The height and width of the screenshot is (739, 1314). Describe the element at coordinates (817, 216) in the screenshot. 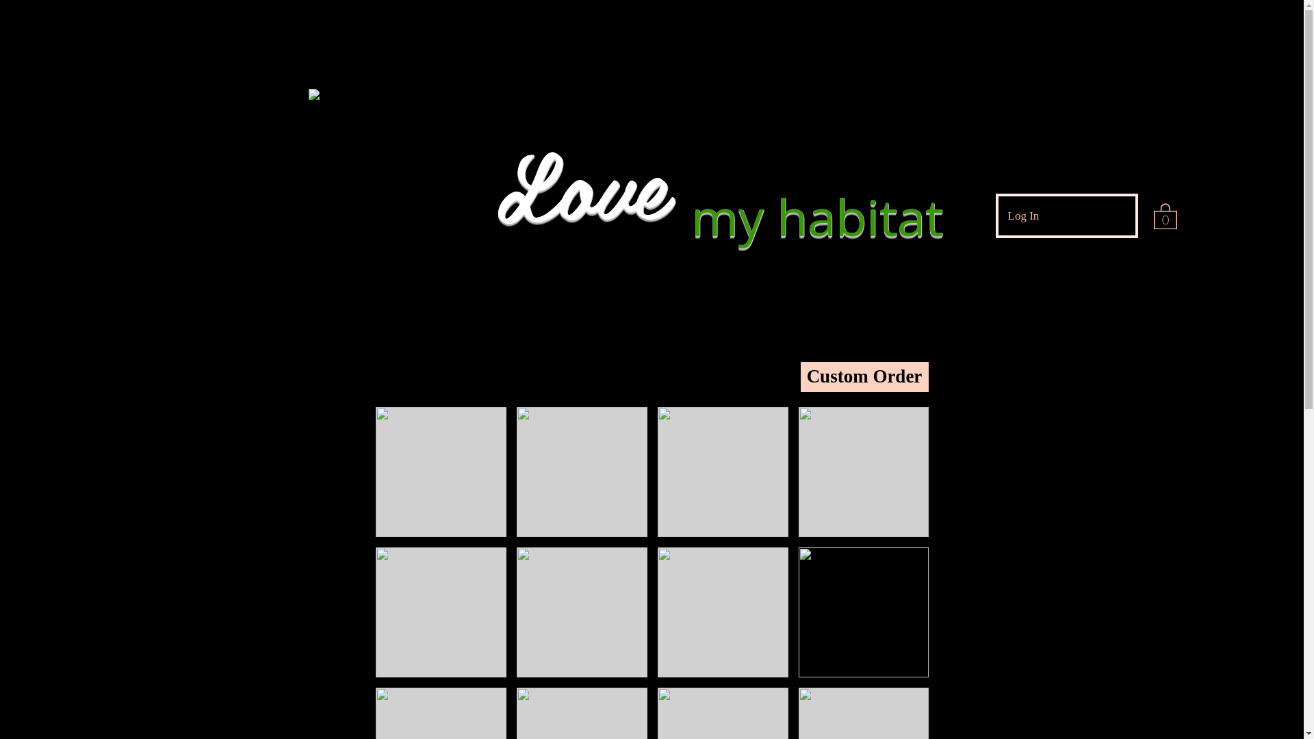

I see `my habitat` at that location.